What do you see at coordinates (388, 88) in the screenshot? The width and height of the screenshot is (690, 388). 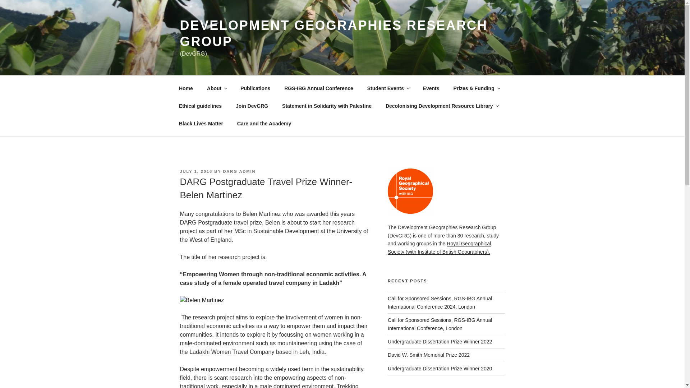 I see `Student Events` at bounding box center [388, 88].